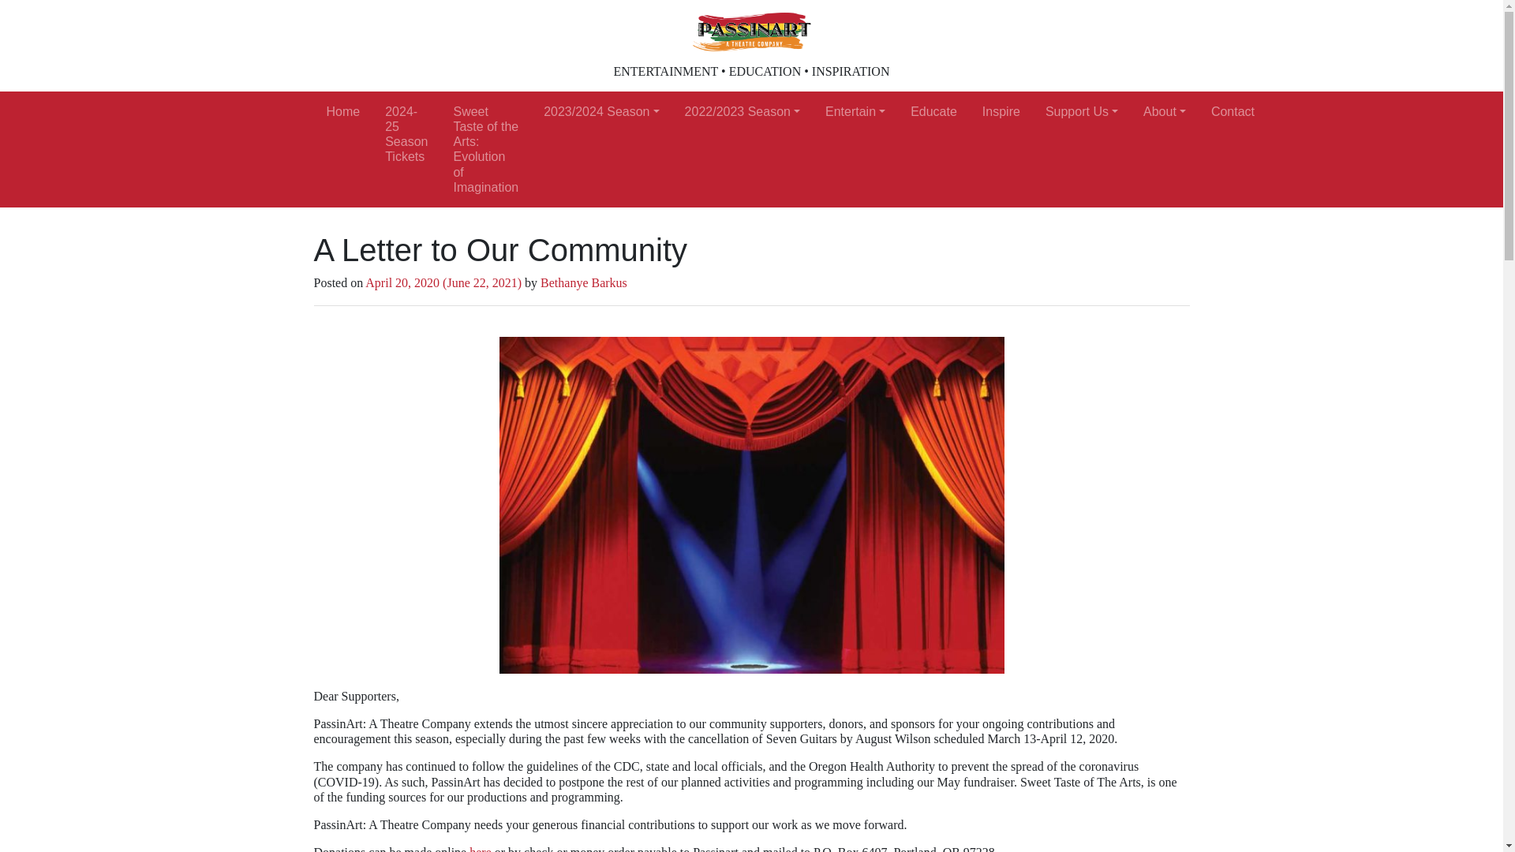  Describe the element at coordinates (584, 282) in the screenshot. I see `Bethanye Barkus` at that location.